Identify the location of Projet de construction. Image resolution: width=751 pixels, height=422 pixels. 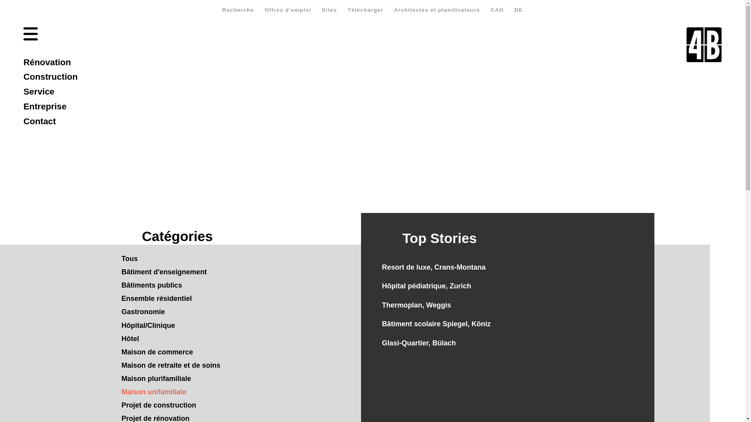
(159, 405).